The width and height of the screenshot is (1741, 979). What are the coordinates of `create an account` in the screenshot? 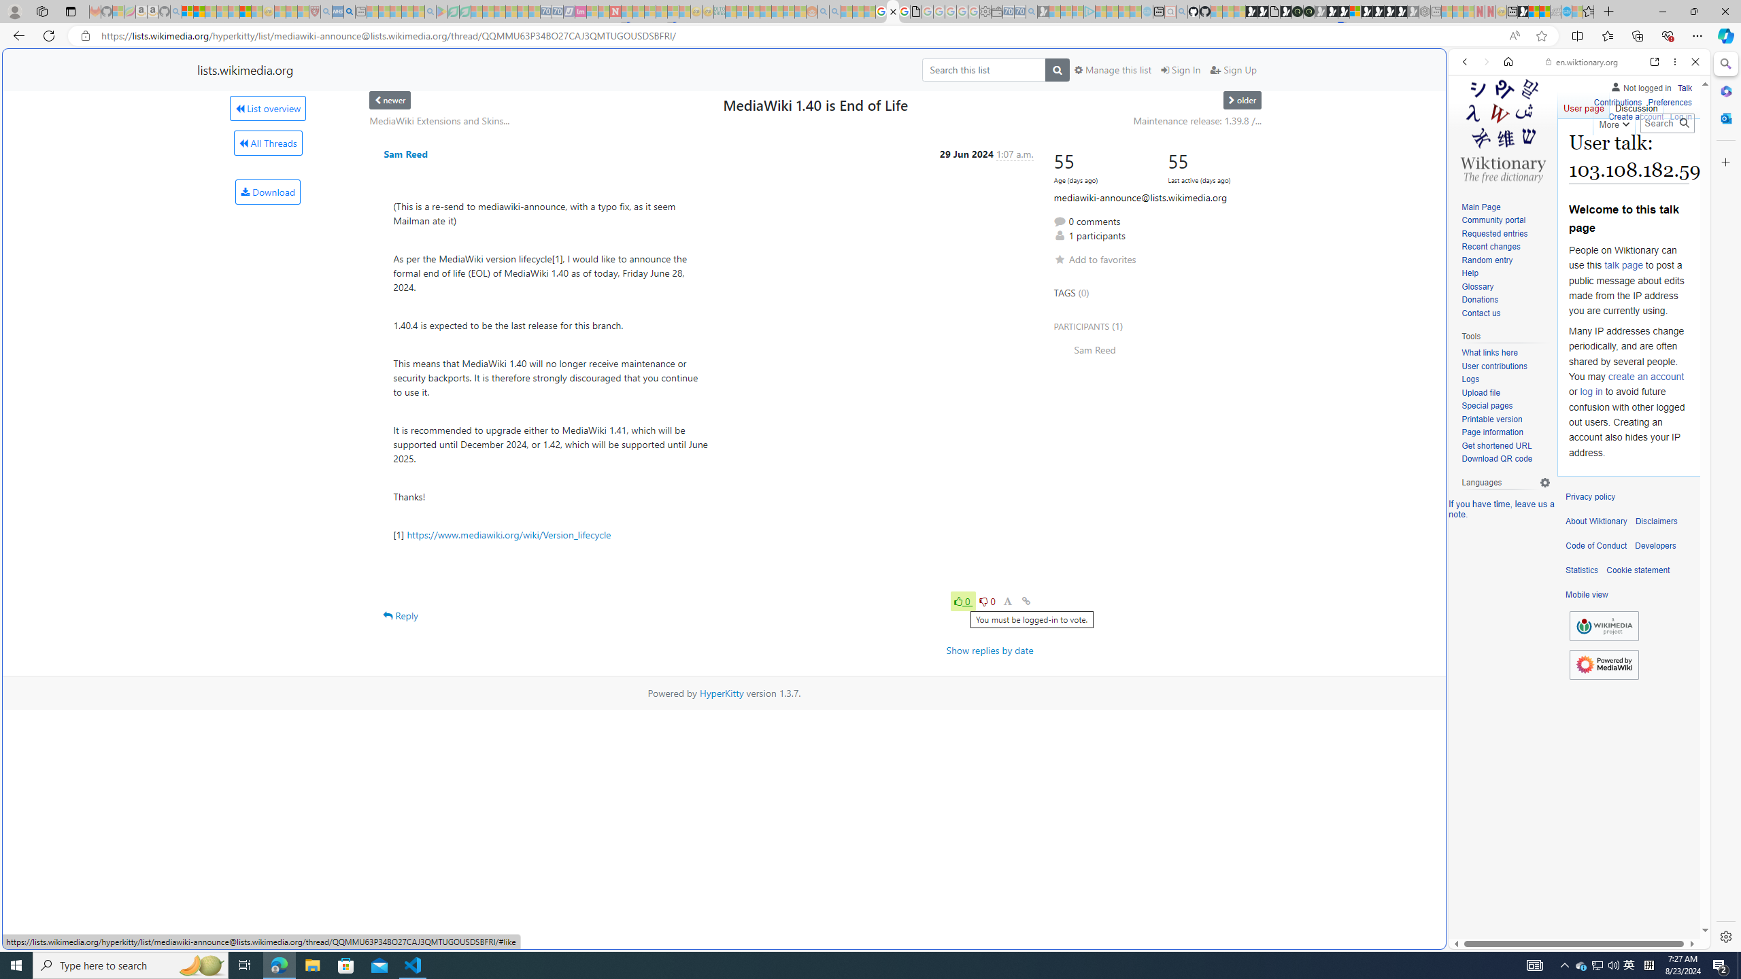 It's located at (1646, 375).